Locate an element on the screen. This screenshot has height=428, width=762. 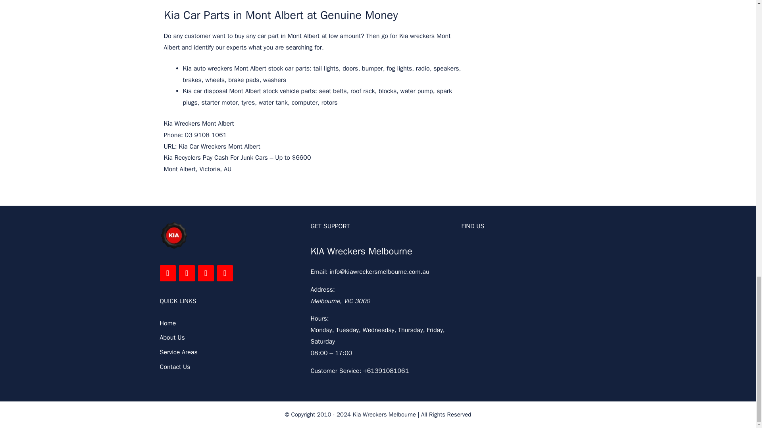
About Us is located at coordinates (171, 338).